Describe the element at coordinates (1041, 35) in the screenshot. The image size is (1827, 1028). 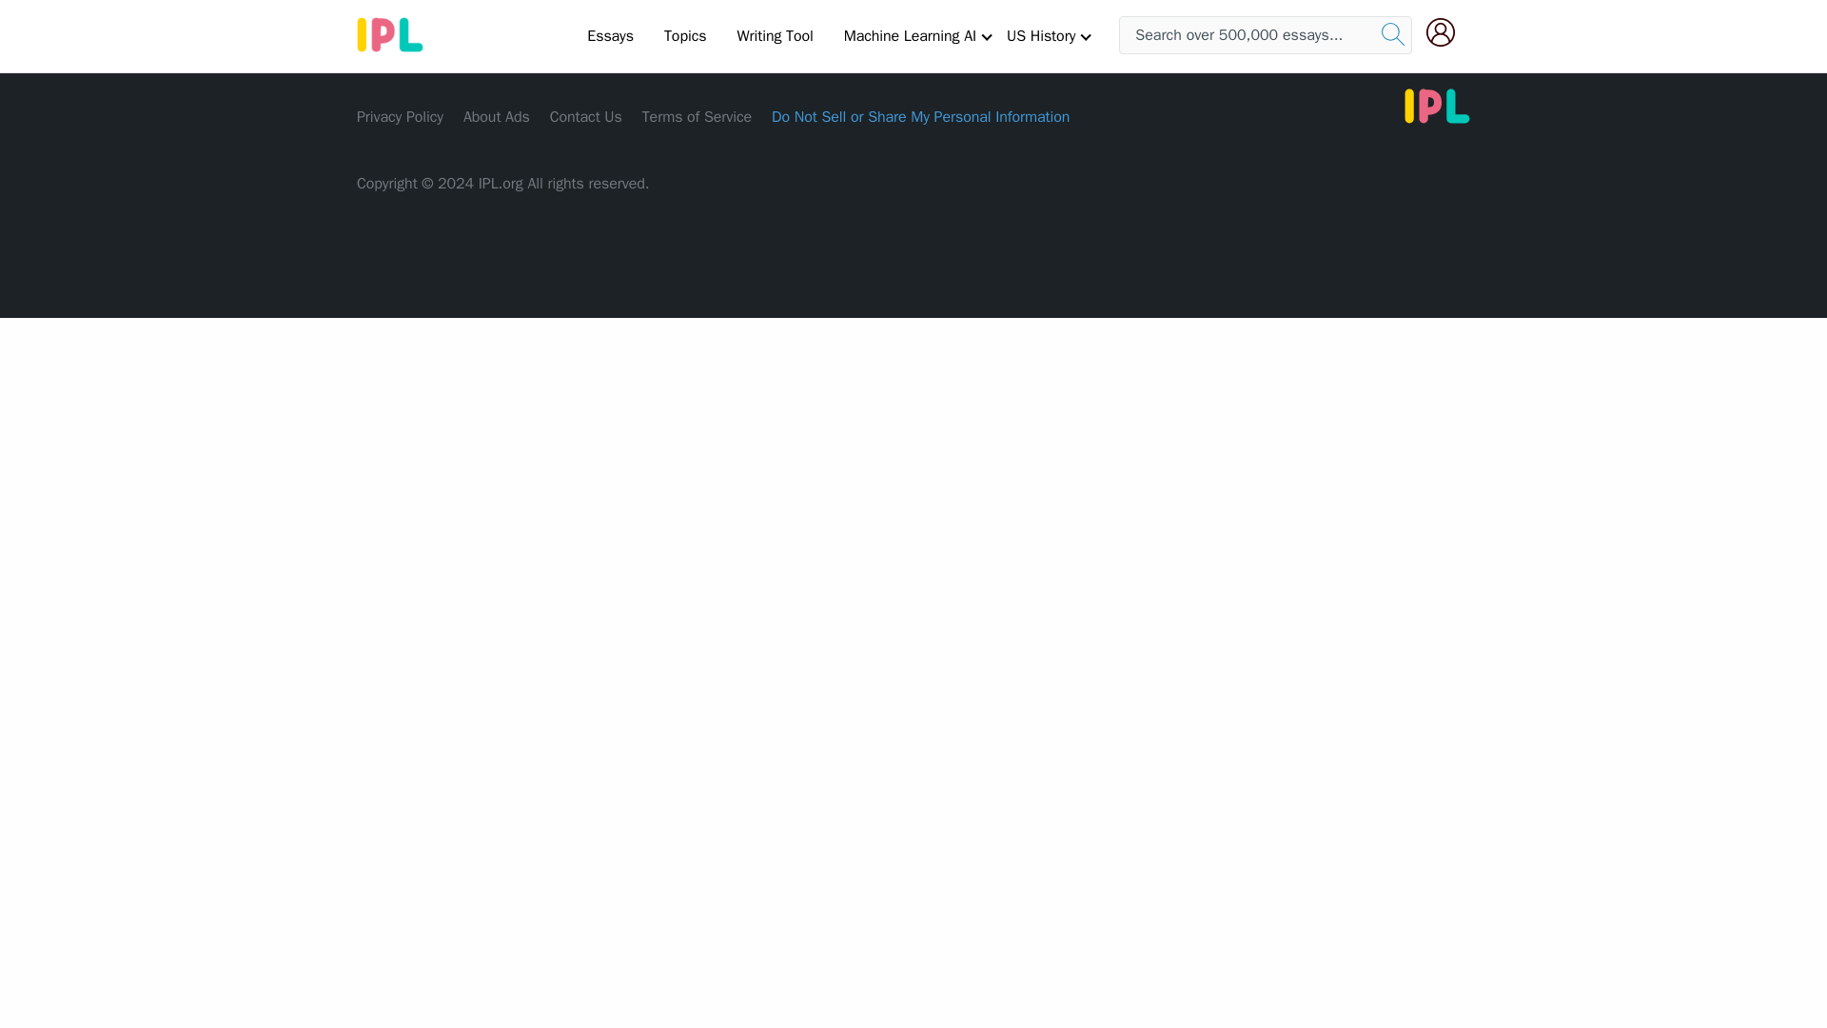
I see `US History` at that location.